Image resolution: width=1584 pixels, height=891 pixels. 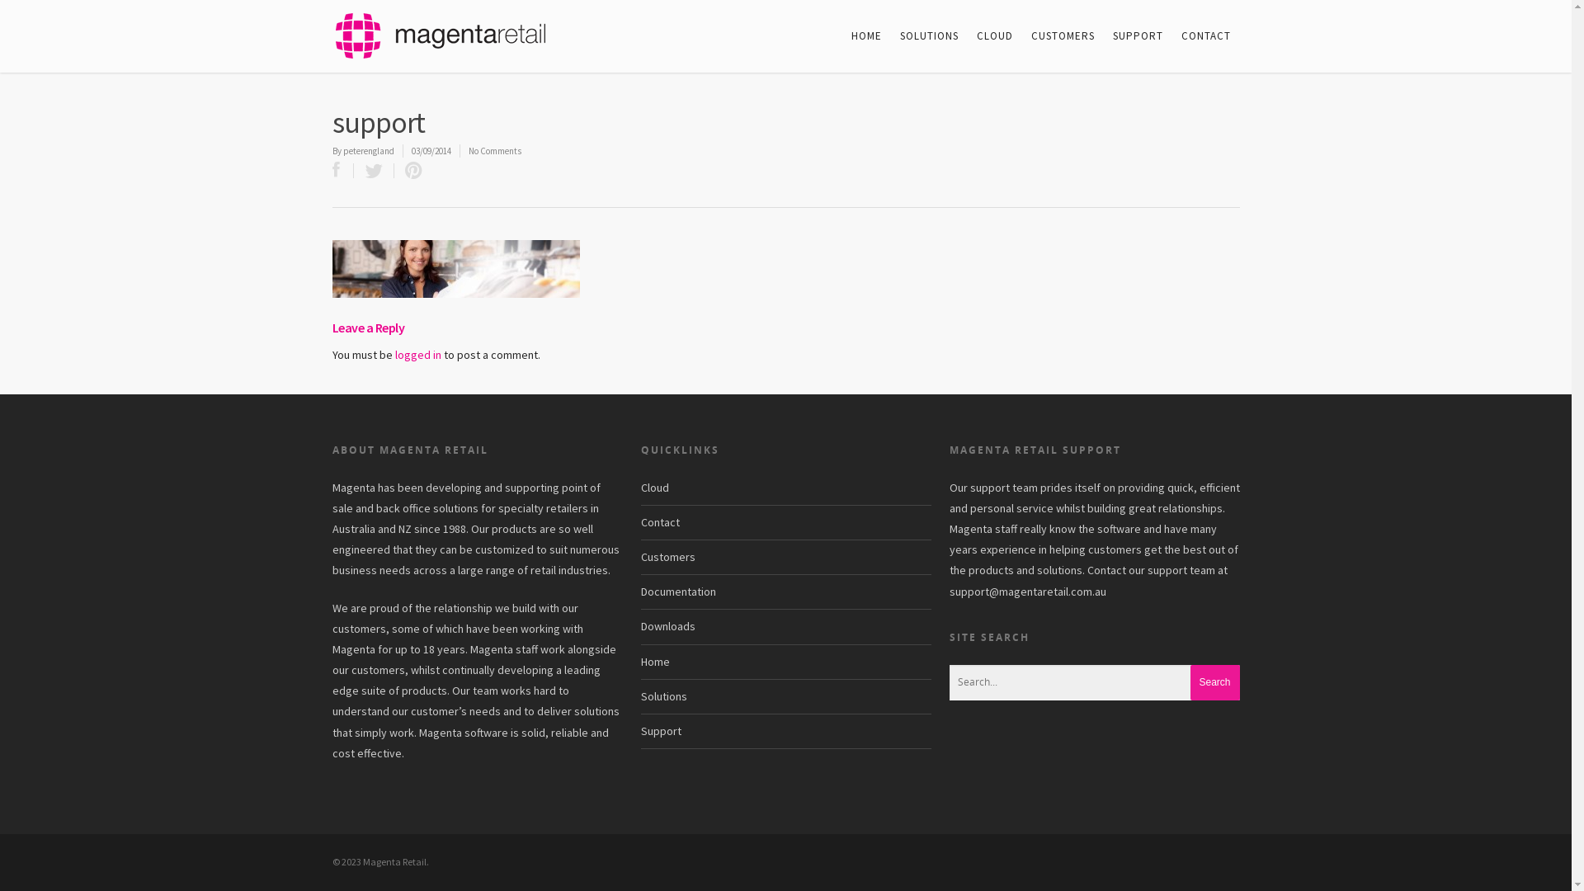 What do you see at coordinates (1206, 38) in the screenshot?
I see `CONTACT` at bounding box center [1206, 38].